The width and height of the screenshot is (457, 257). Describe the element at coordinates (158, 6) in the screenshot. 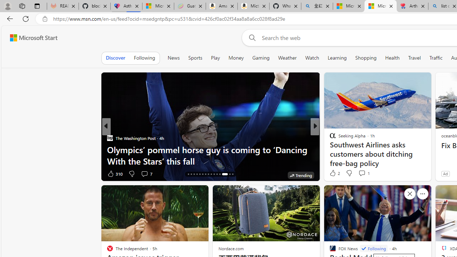

I see `Microsoft-Report a Concern to Bing` at that location.